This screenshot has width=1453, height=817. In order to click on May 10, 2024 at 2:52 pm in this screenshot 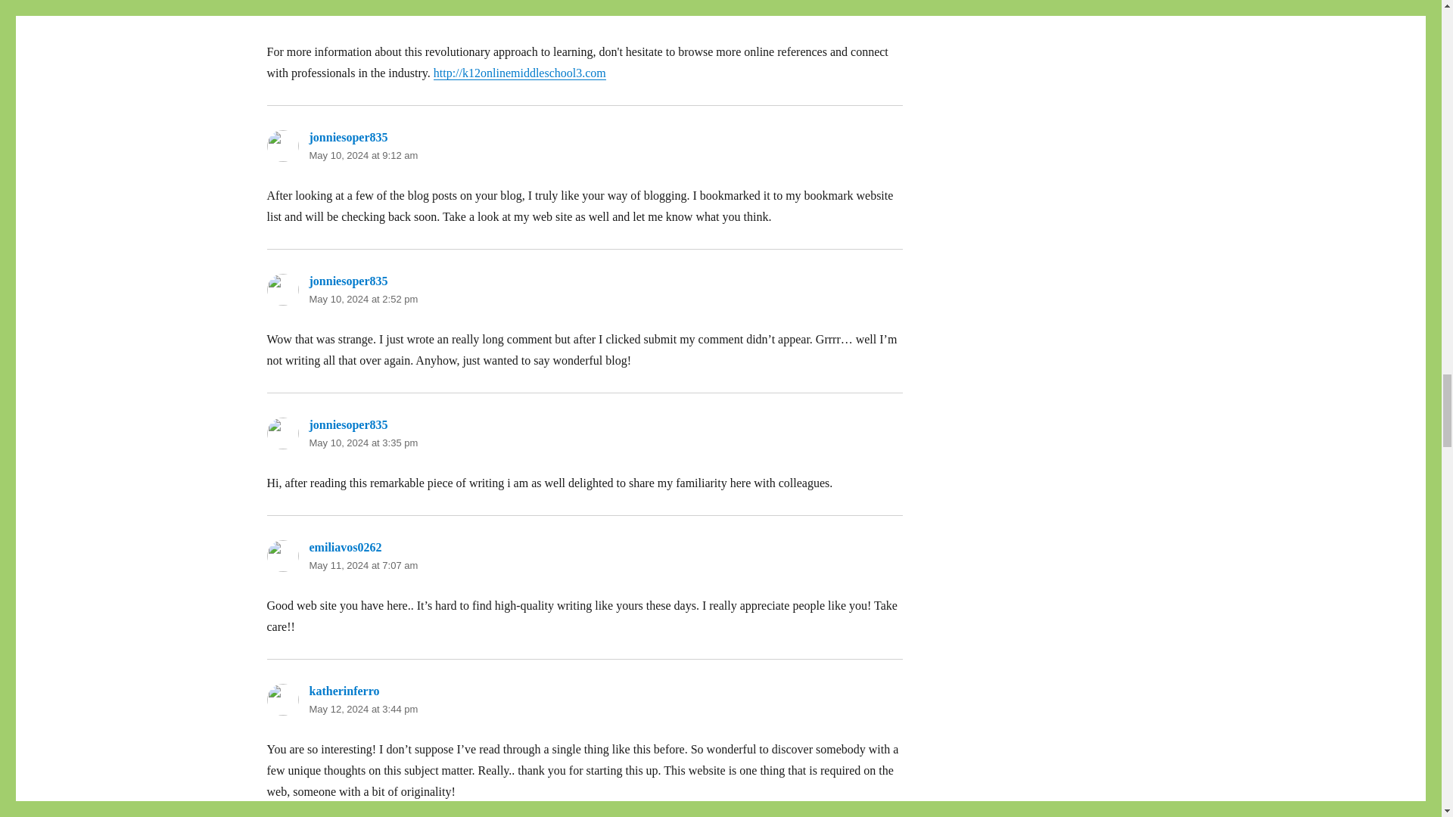, I will do `click(363, 298)`.